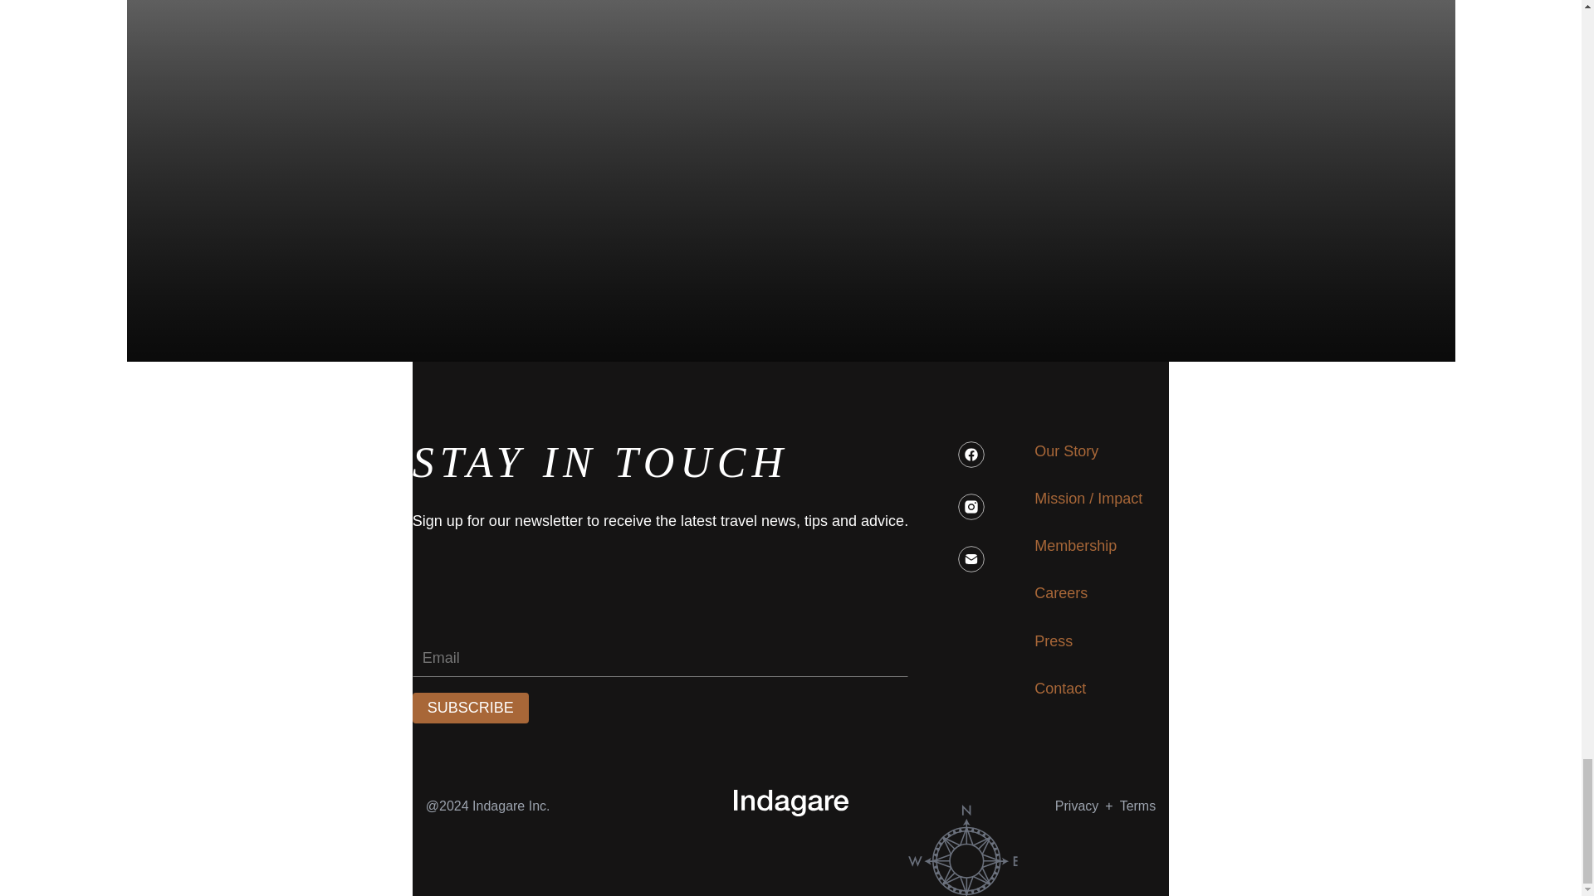 This screenshot has width=1594, height=896. I want to click on SUBSCRIBE, so click(1066, 451).